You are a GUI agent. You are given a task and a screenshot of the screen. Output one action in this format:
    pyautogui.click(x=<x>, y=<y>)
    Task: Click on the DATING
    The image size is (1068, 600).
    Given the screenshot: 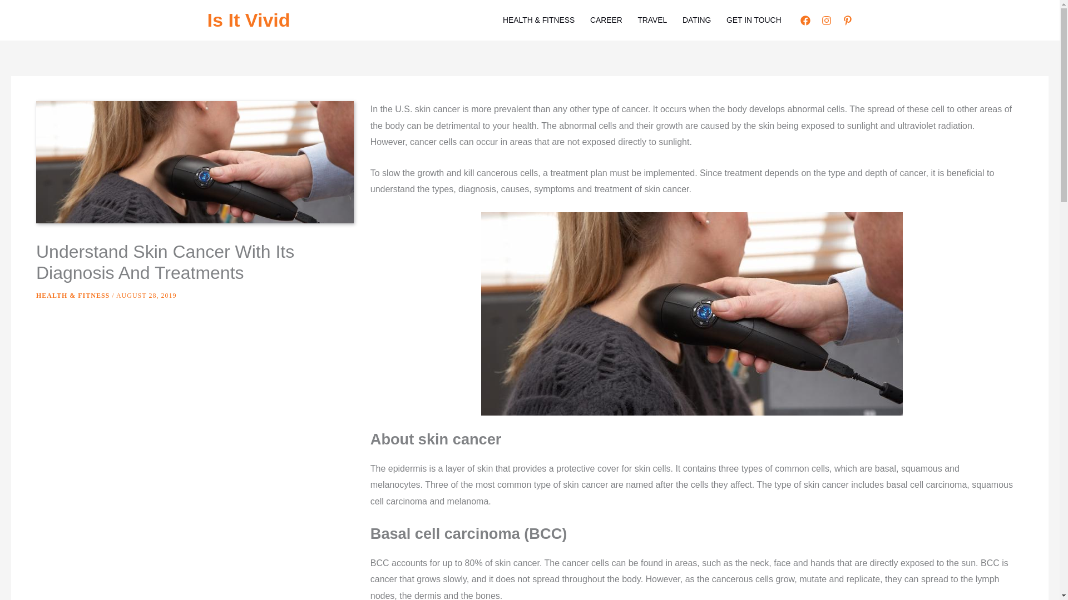 What is the action you would take?
    pyautogui.click(x=696, y=20)
    